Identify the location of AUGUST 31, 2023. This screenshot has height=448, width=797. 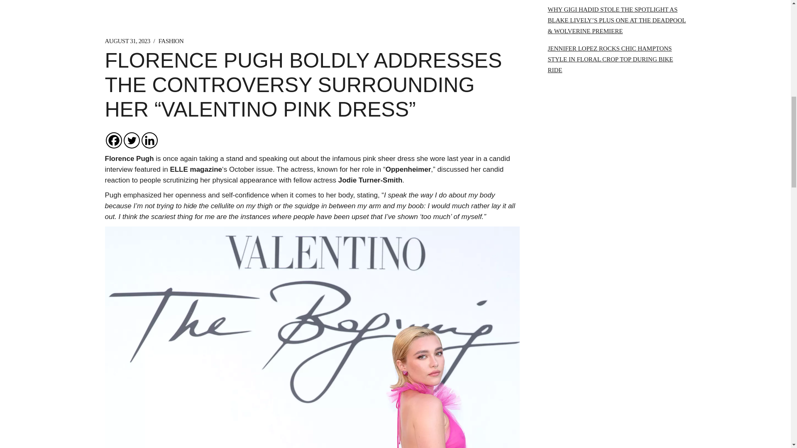
(127, 41).